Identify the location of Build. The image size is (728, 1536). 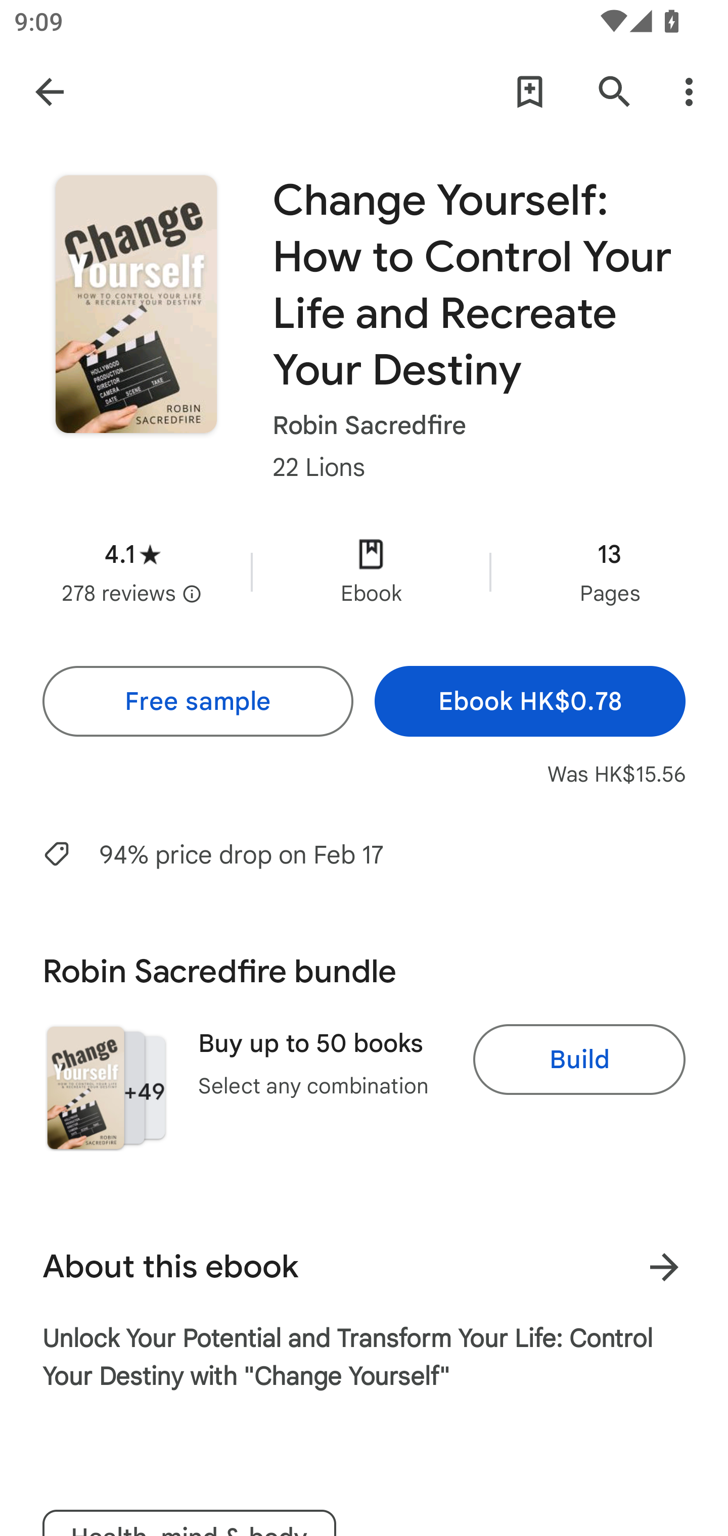
(579, 1060).